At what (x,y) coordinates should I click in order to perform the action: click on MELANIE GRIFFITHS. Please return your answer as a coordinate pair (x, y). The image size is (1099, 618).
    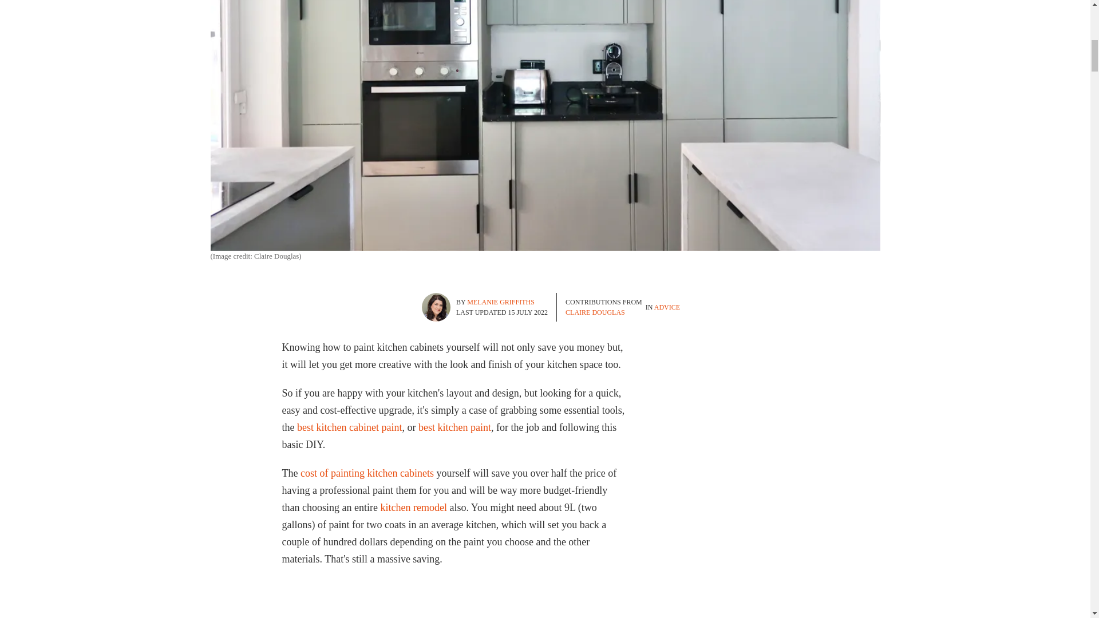
    Looking at the image, I should click on (500, 302).